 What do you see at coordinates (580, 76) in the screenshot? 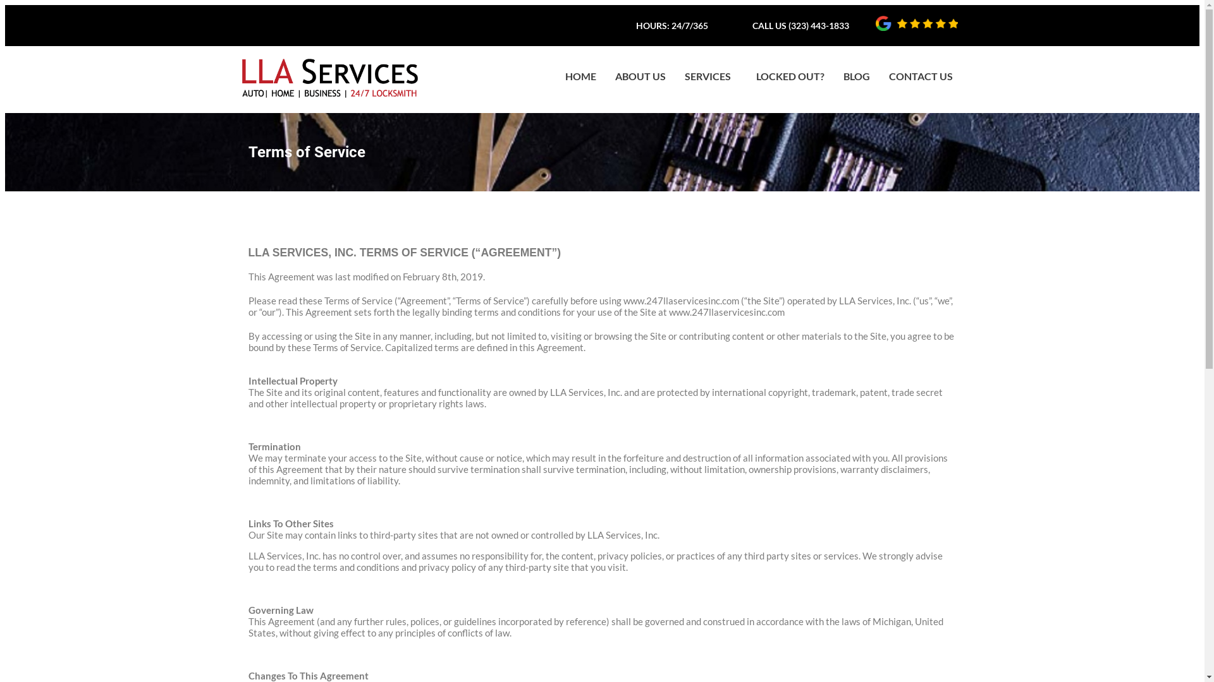
I see `HOME` at bounding box center [580, 76].